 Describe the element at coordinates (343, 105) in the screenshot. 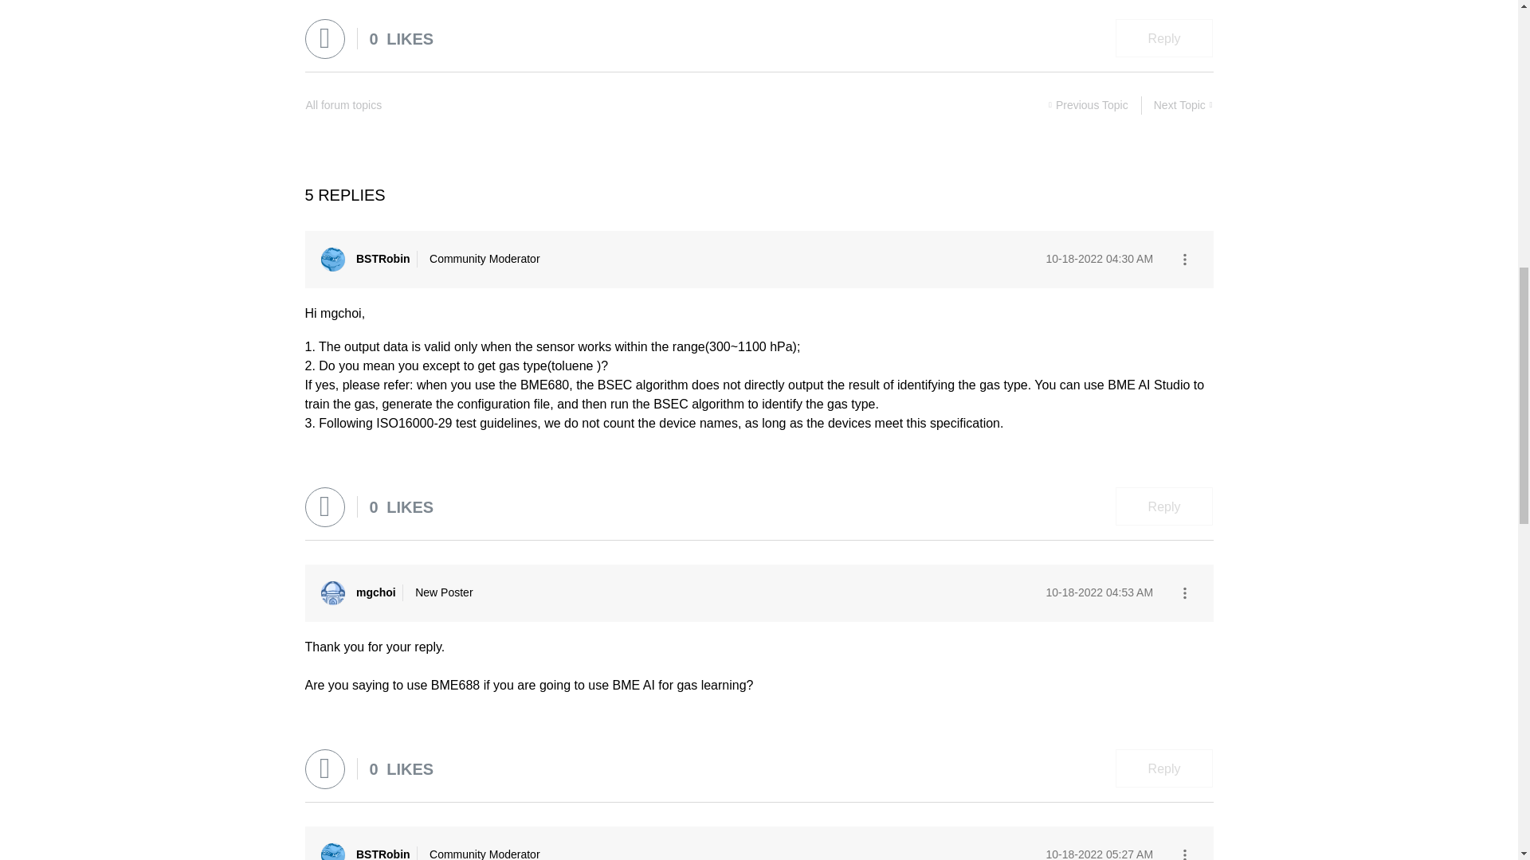

I see `MEMS sensors forum` at that location.